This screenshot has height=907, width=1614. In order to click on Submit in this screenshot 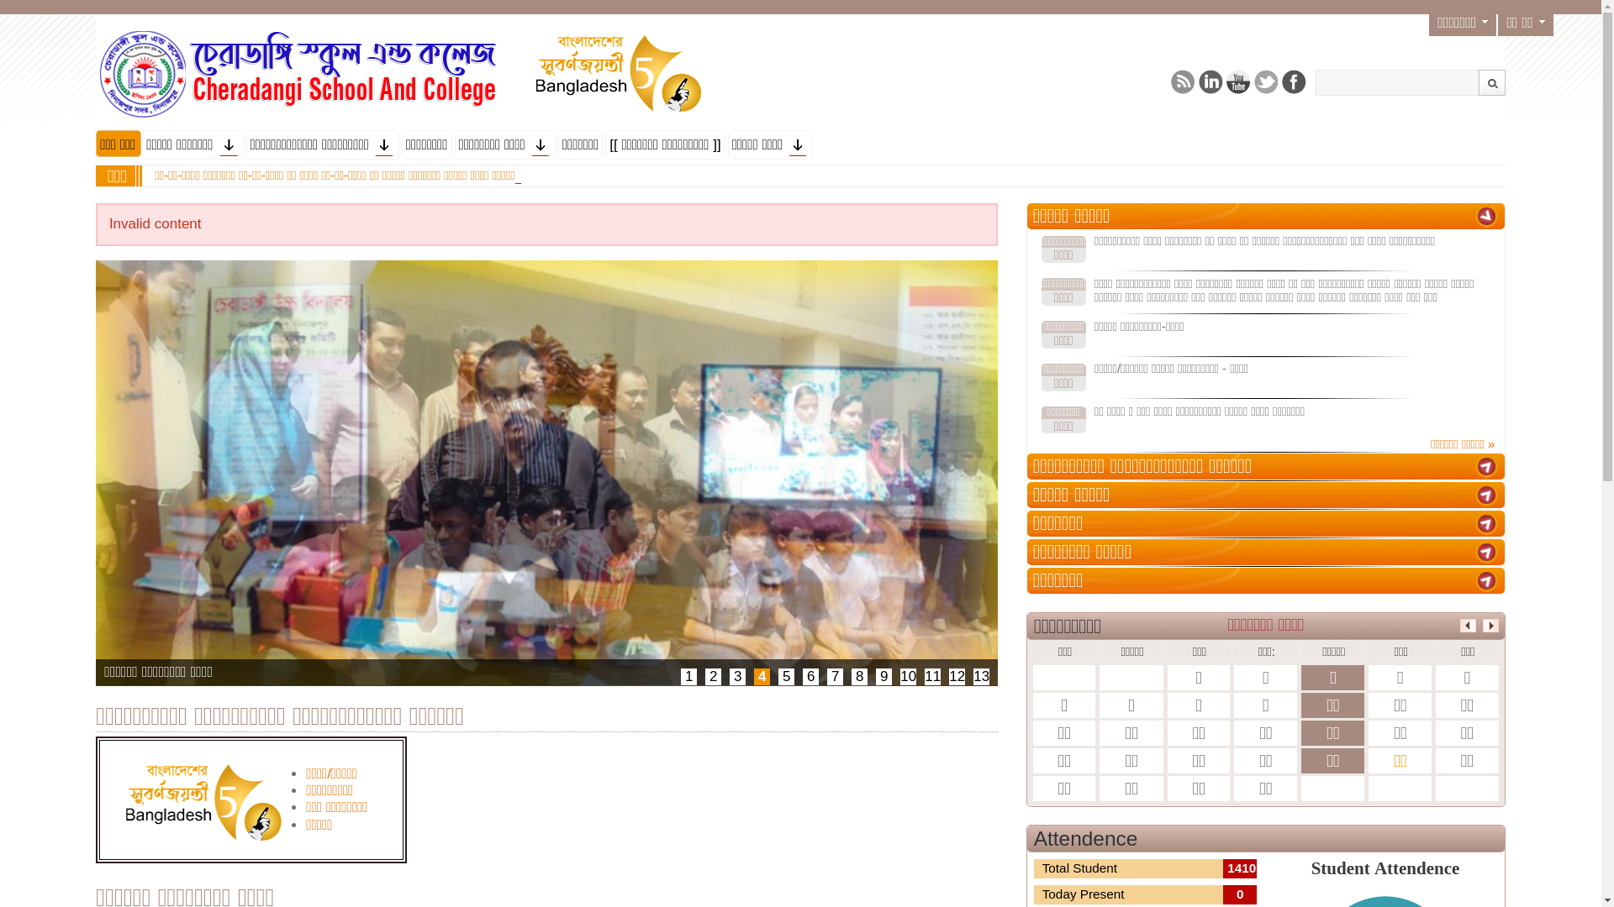, I will do `click(1492, 82)`.